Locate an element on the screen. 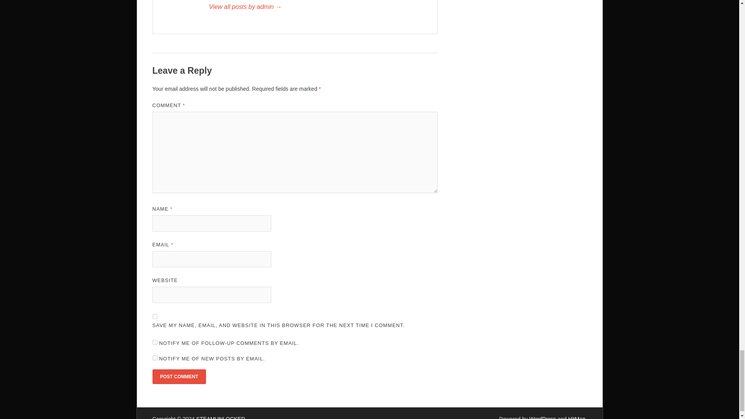 This screenshot has height=419, width=745. Post Comment is located at coordinates (178, 376).